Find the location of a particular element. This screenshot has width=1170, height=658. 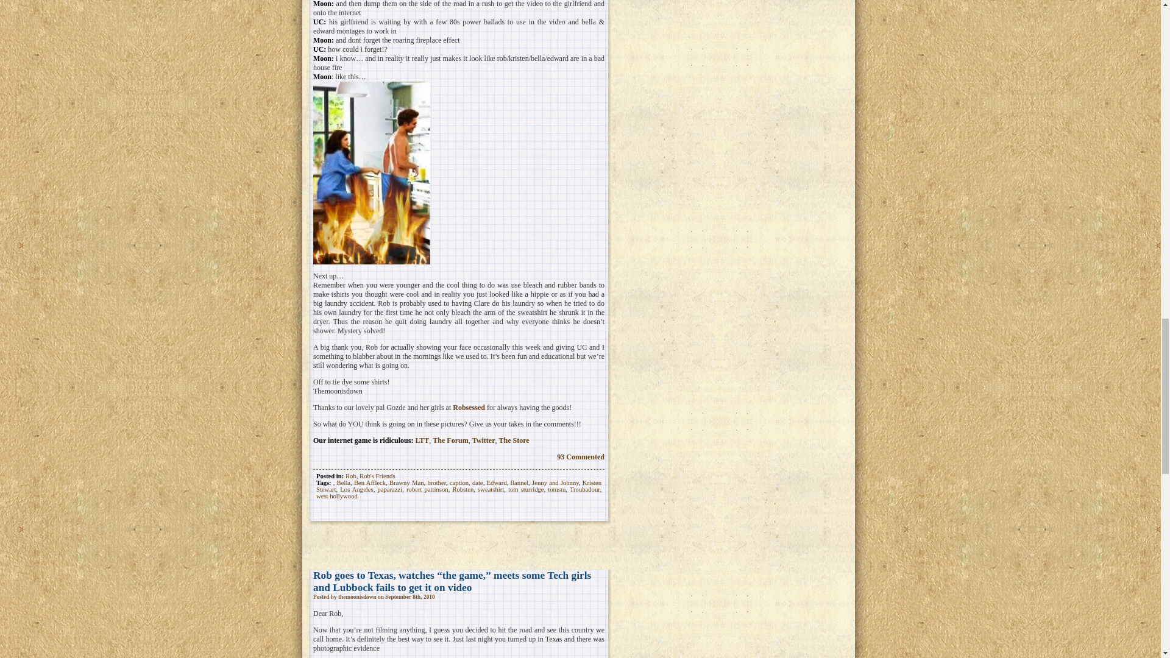

Ben Affleck is located at coordinates (370, 483).